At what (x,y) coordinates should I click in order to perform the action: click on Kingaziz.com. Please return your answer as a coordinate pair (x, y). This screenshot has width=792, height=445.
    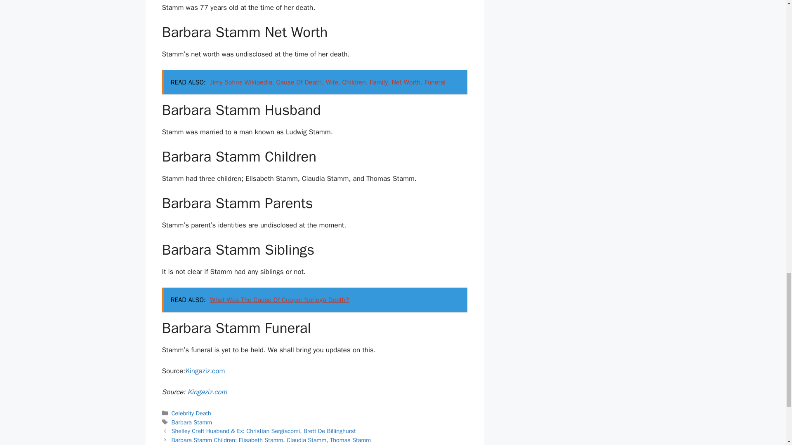
    Looking at the image, I should click on (207, 391).